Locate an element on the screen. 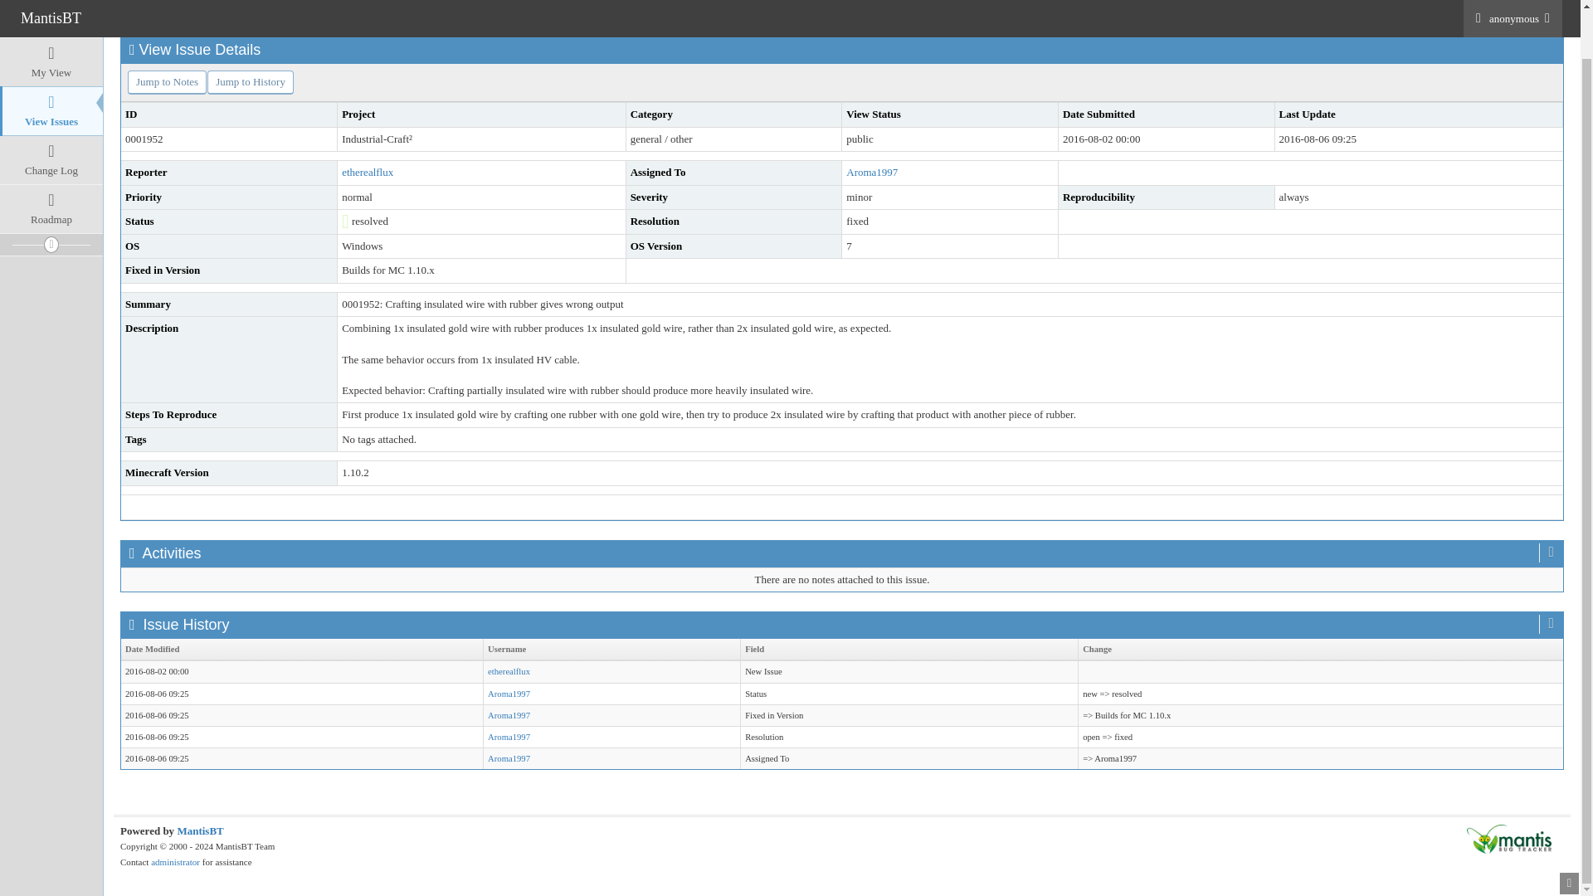 The image size is (1593, 896). Aroma1997 is located at coordinates (509, 715).